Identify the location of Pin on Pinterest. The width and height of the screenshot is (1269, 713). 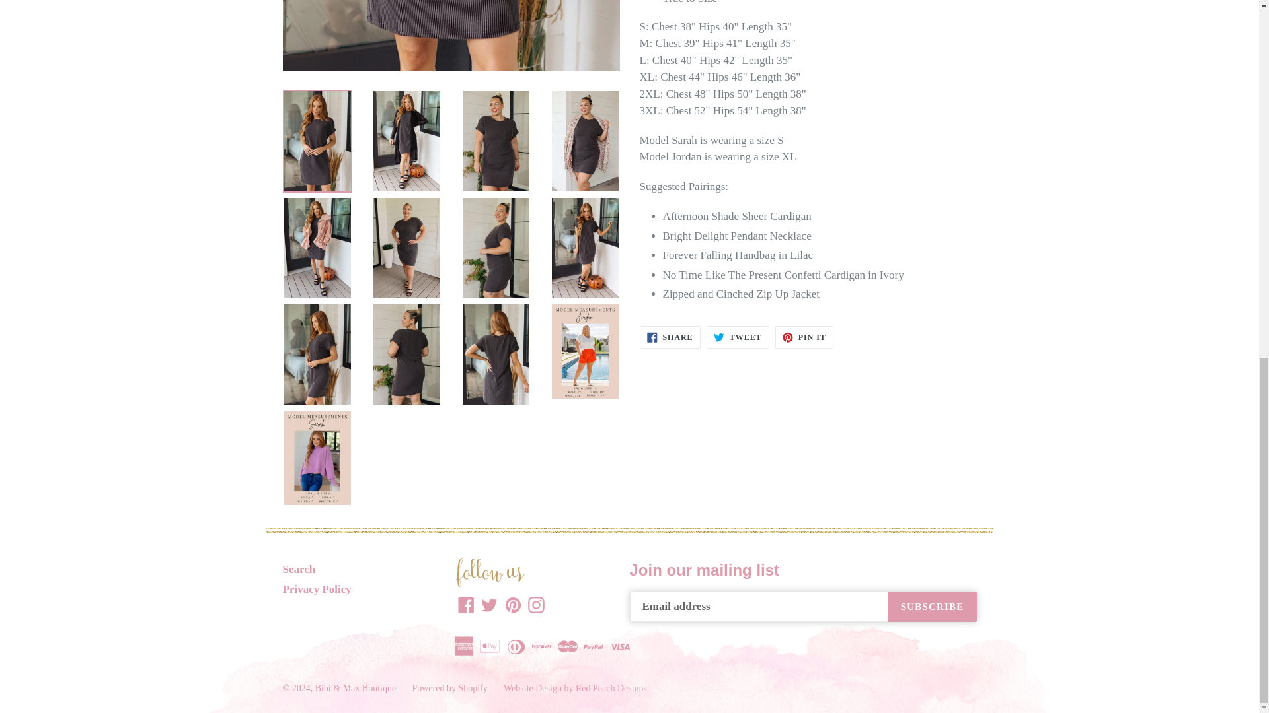
(804, 337).